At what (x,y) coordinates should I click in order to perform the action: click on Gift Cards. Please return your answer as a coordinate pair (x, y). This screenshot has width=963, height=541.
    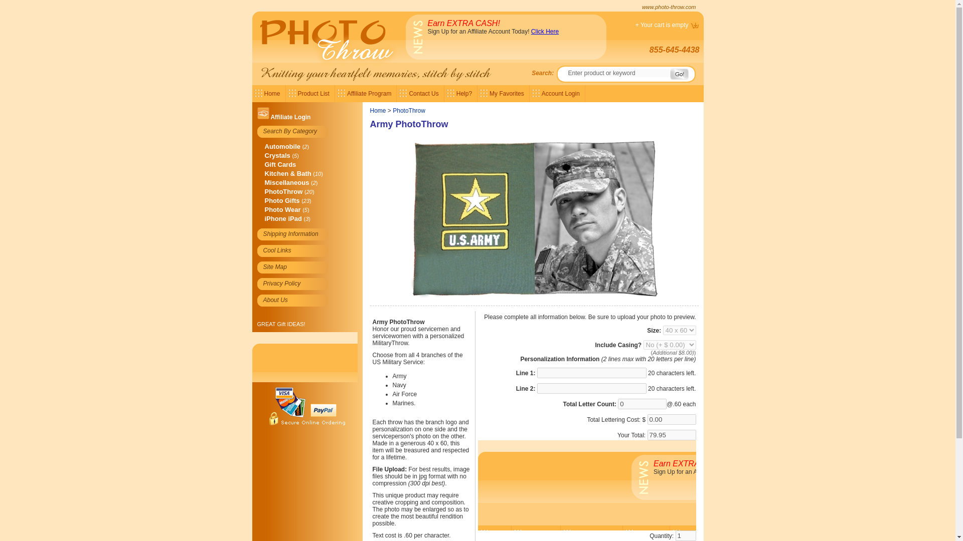
    Looking at the image, I should click on (281, 164).